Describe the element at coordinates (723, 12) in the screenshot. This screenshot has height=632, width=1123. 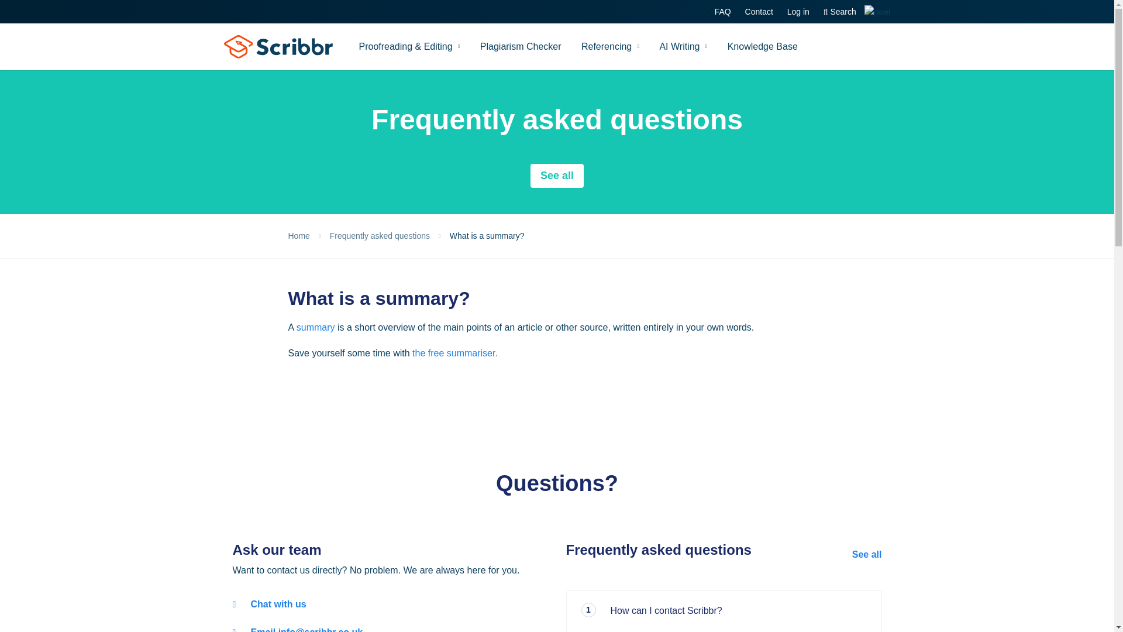
I see `FAQ` at that location.